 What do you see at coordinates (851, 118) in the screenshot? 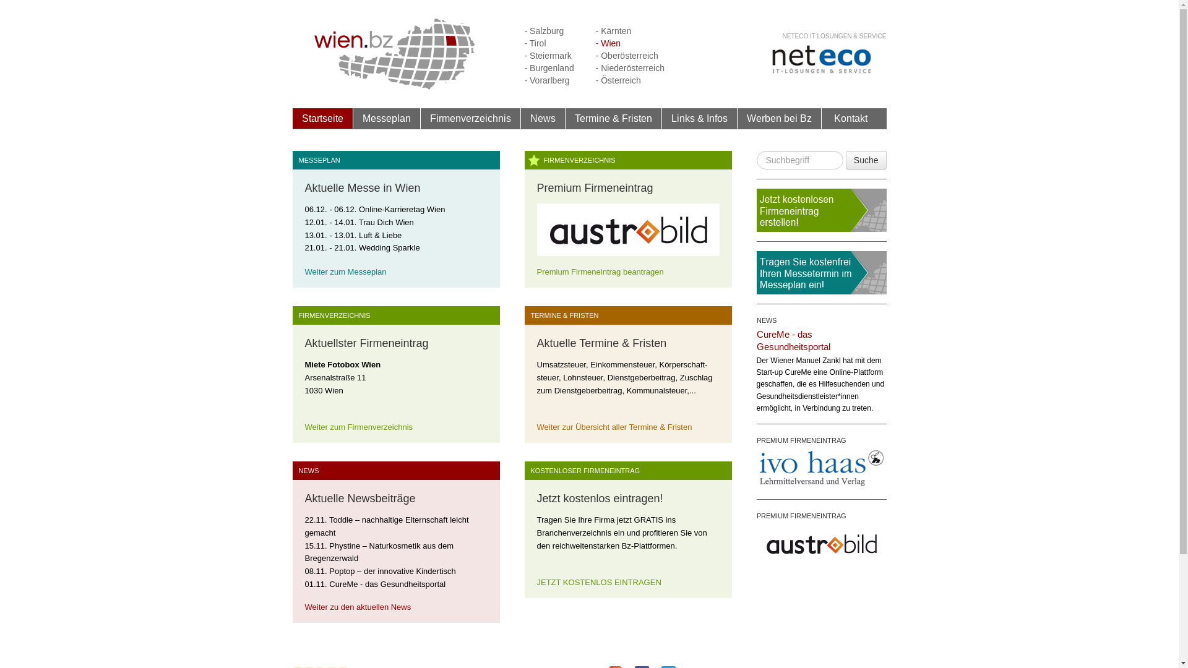
I see `Kontakt` at bounding box center [851, 118].